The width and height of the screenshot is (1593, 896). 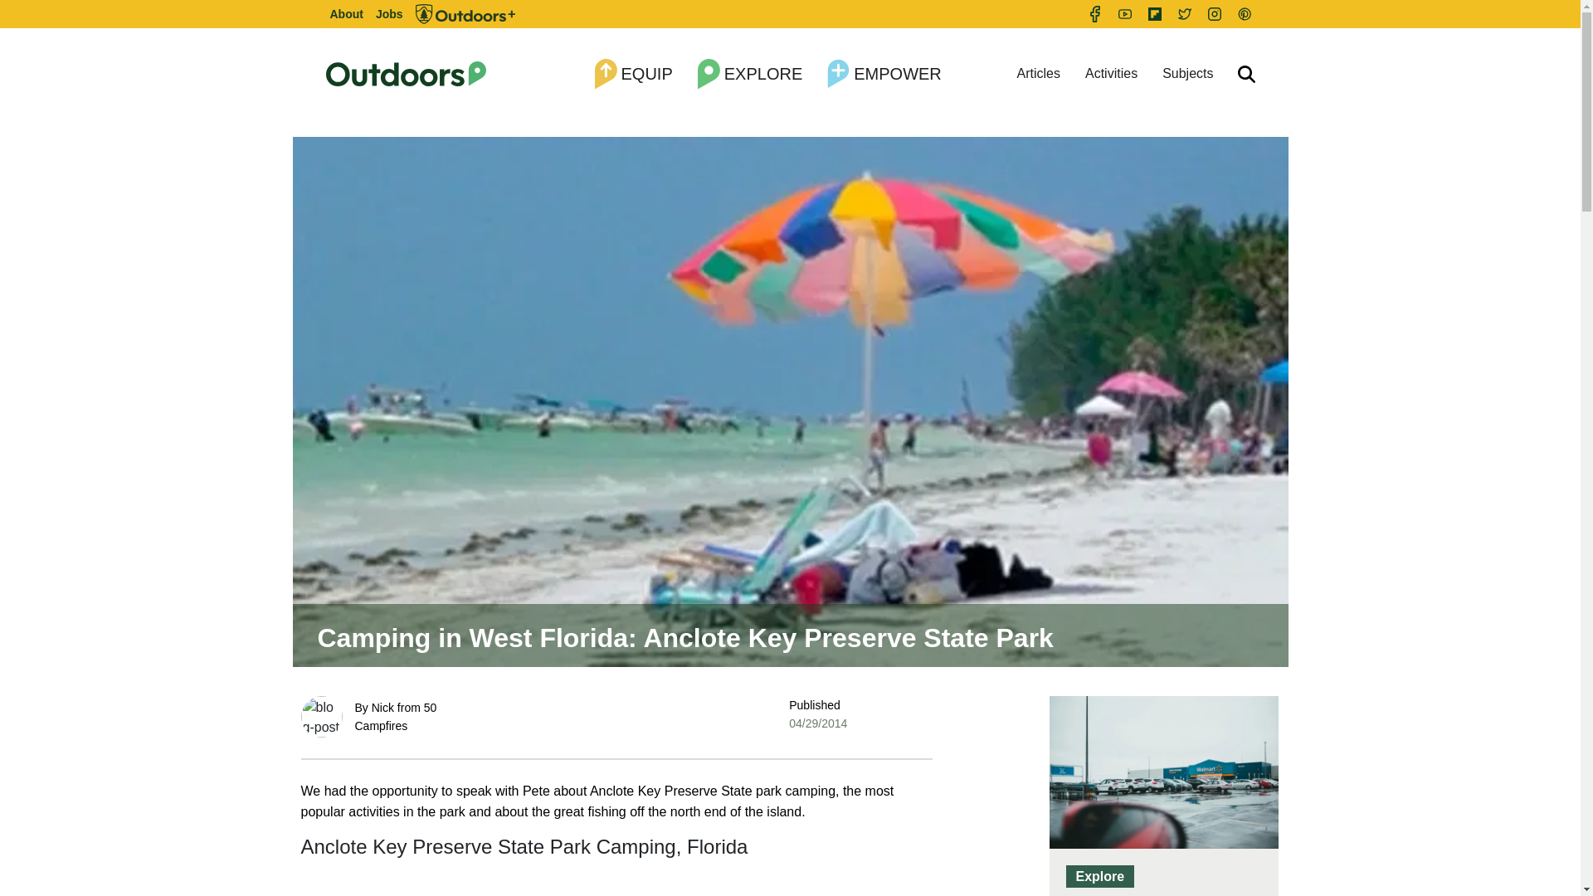 What do you see at coordinates (884, 75) in the screenshot?
I see `EMPOWER` at bounding box center [884, 75].